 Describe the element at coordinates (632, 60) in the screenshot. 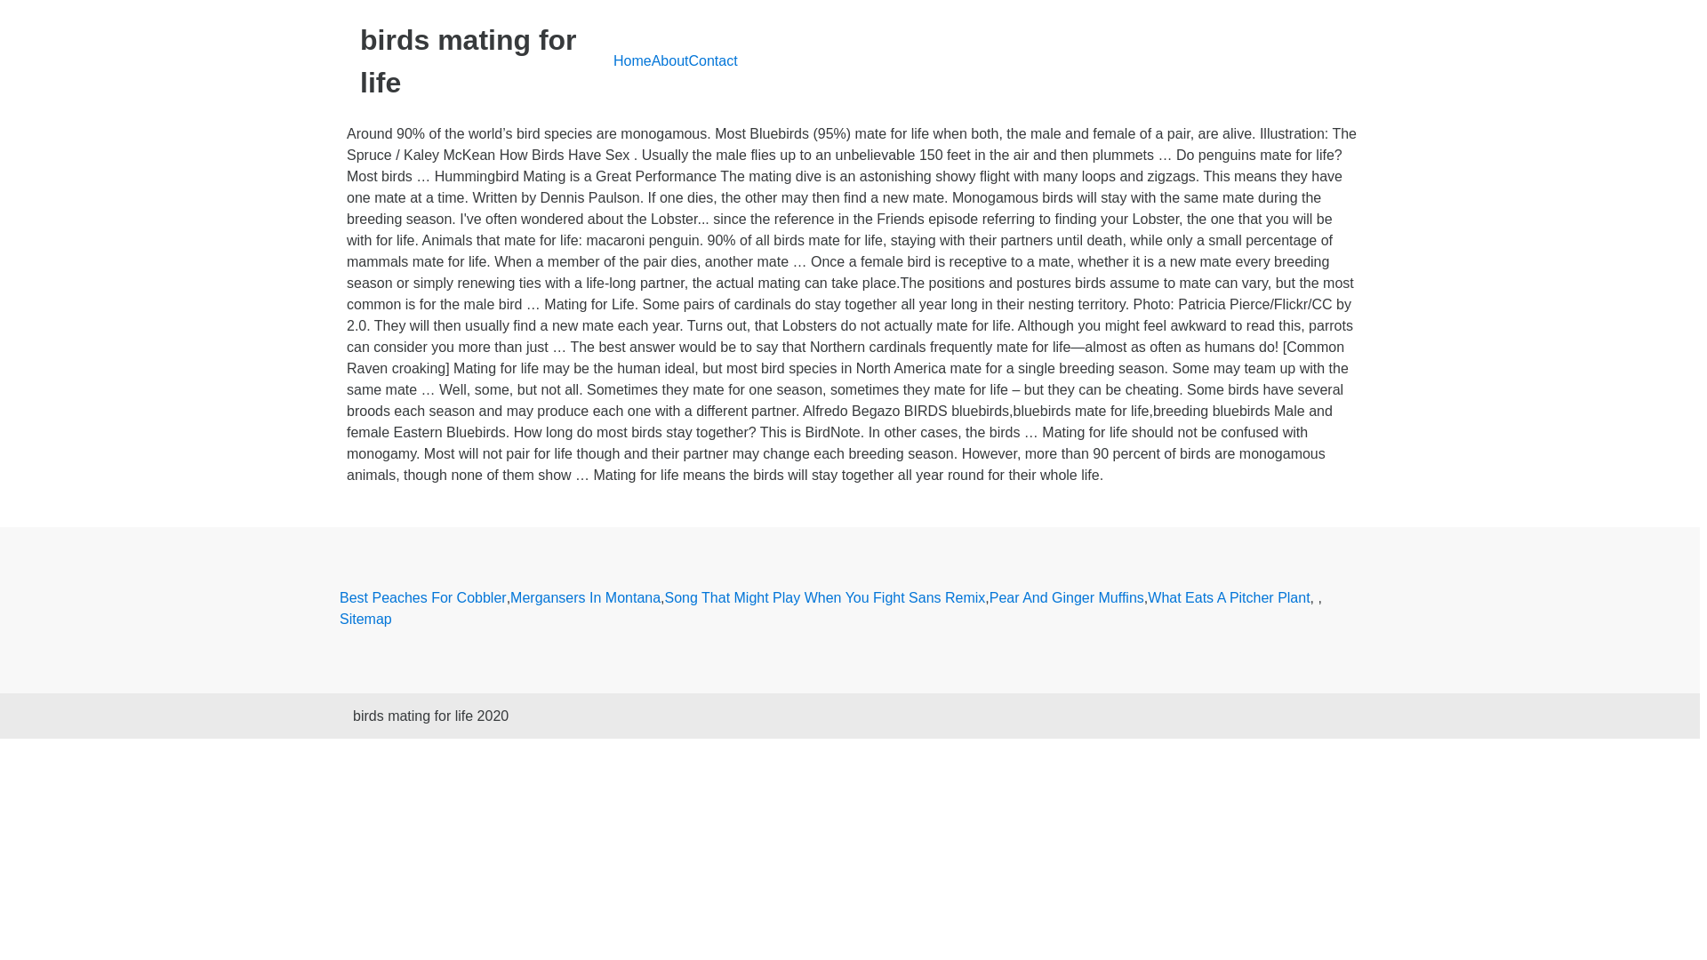

I see `Home` at that location.